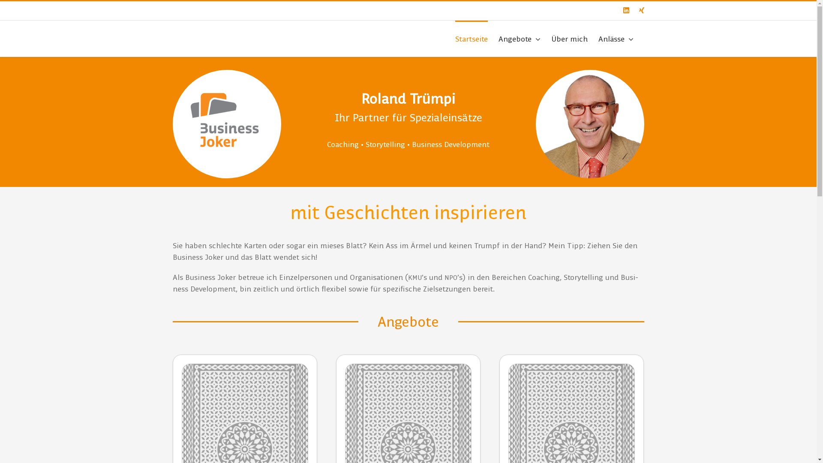 The width and height of the screenshot is (823, 463). What do you see at coordinates (472, 39) in the screenshot?
I see `Startseite` at bounding box center [472, 39].